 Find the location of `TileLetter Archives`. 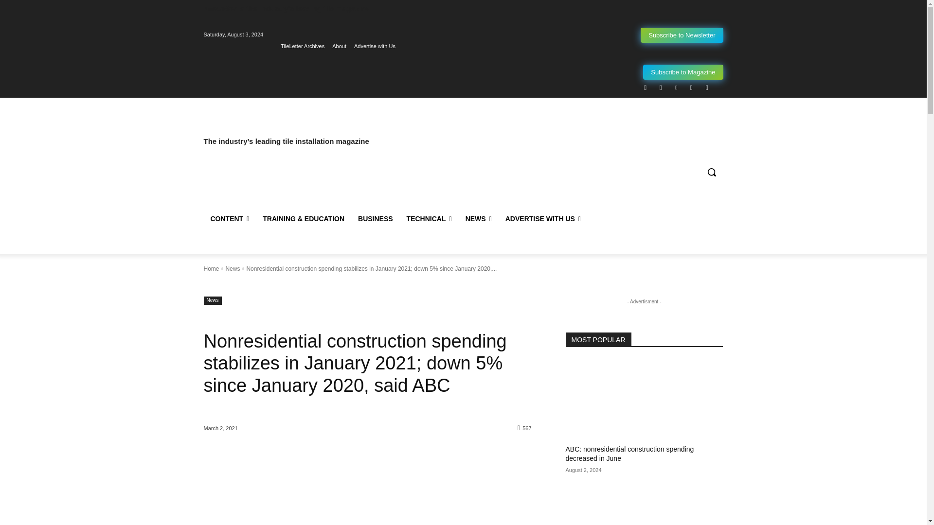

TileLetter Archives is located at coordinates (303, 46).